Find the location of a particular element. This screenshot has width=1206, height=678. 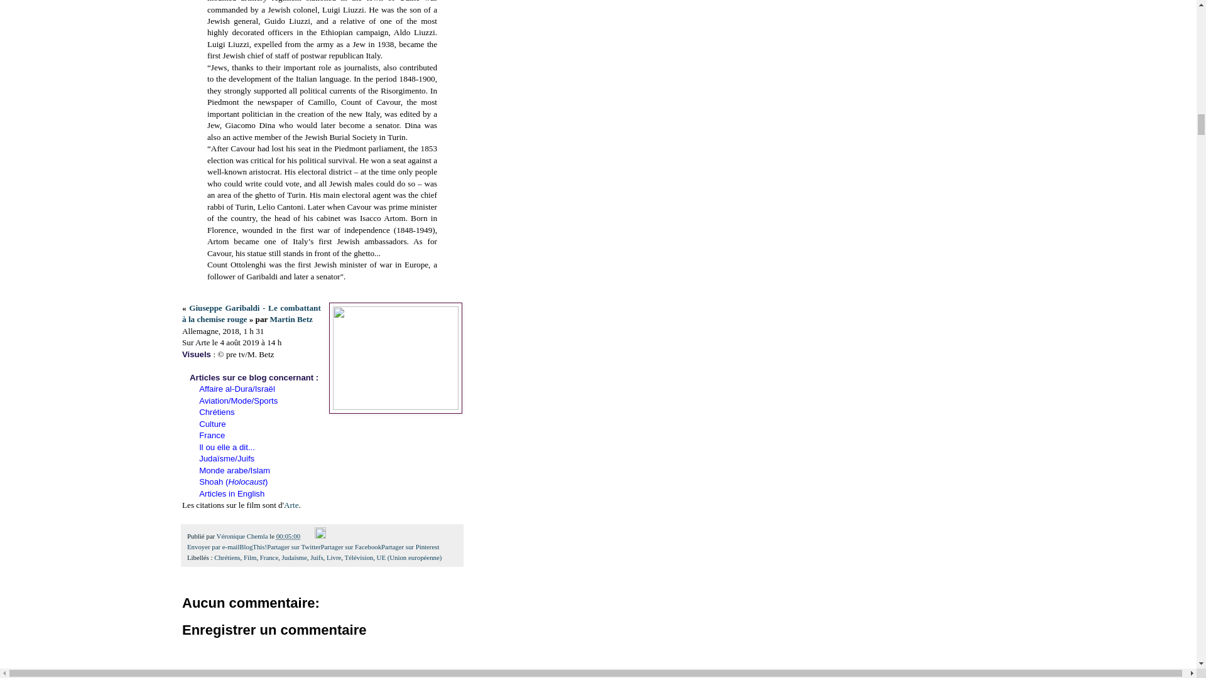

Envoyer l'article par e-mail is located at coordinates (308, 535).